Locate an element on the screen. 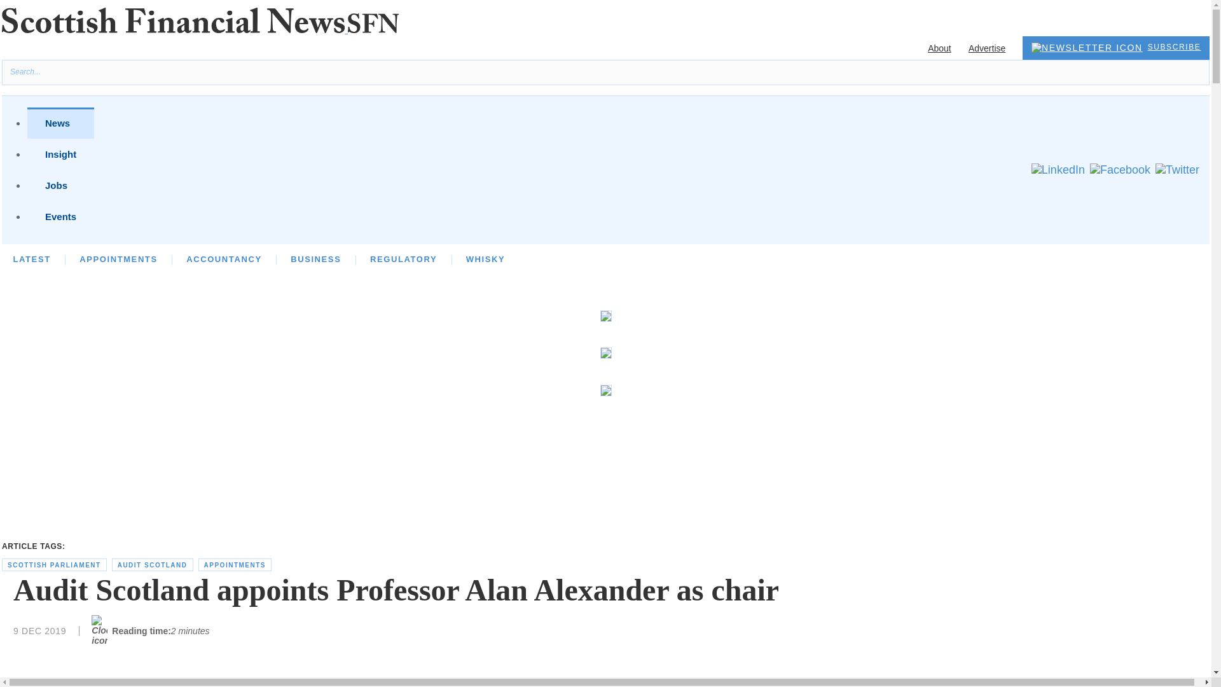 This screenshot has height=687, width=1221. Advertise is located at coordinates (986, 48).